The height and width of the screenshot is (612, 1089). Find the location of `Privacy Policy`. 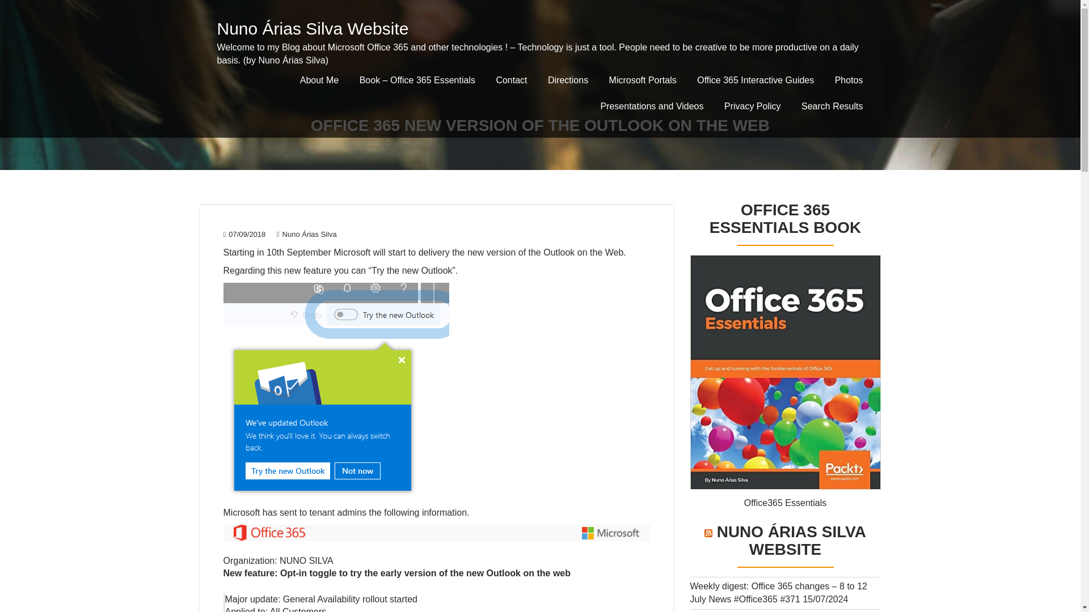

Privacy Policy is located at coordinates (753, 107).